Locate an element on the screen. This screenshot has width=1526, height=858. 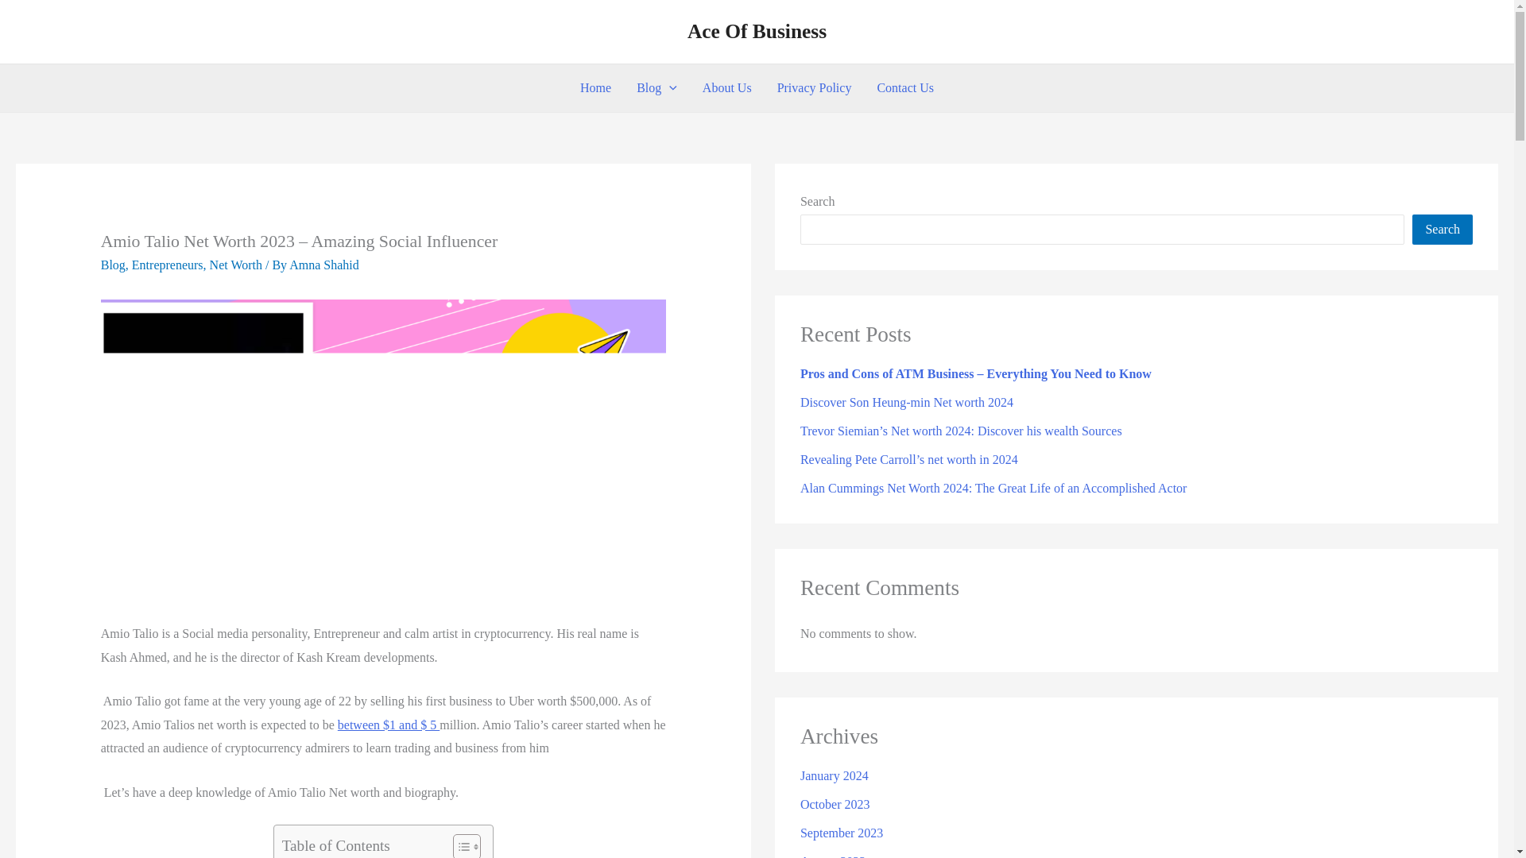
Privacy Policy is located at coordinates (814, 88).